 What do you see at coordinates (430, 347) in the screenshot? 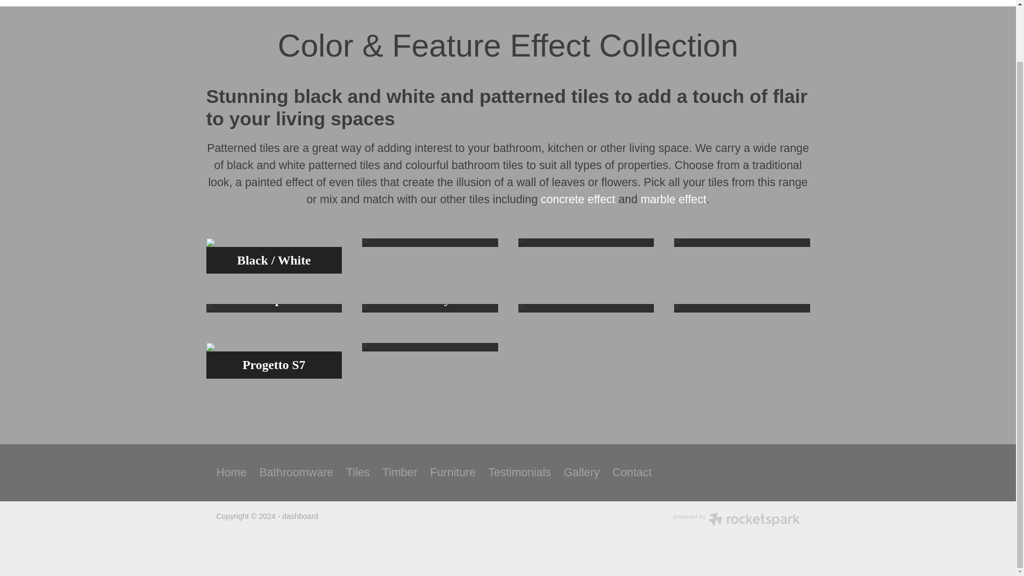
I see `Fusion` at bounding box center [430, 347].